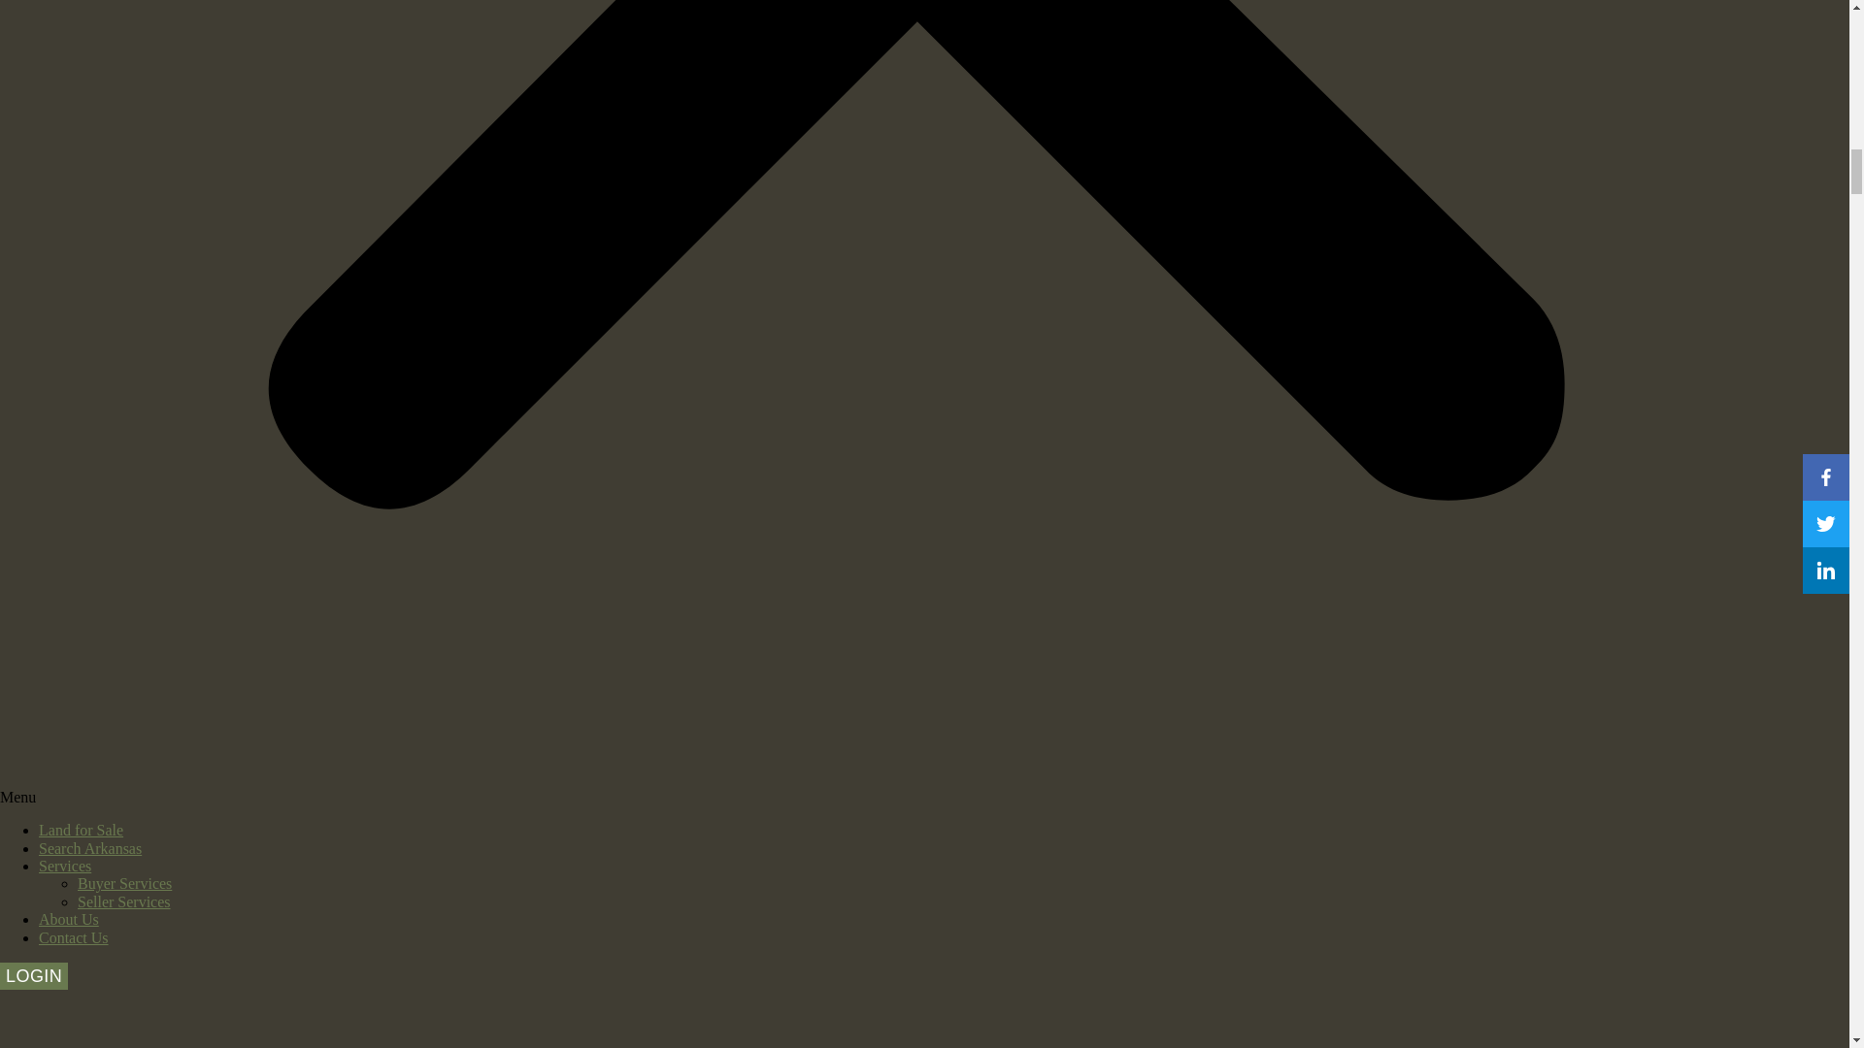  What do you see at coordinates (74, 937) in the screenshot?
I see `Contact Us` at bounding box center [74, 937].